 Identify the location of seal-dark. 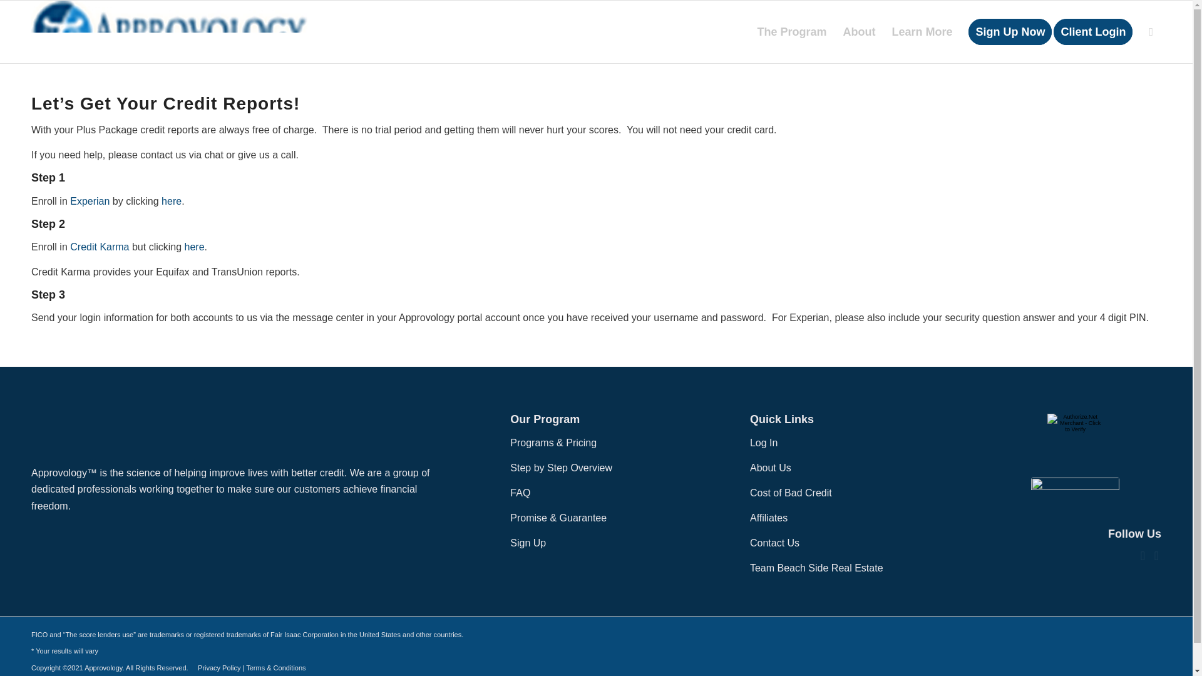
(1075, 487).